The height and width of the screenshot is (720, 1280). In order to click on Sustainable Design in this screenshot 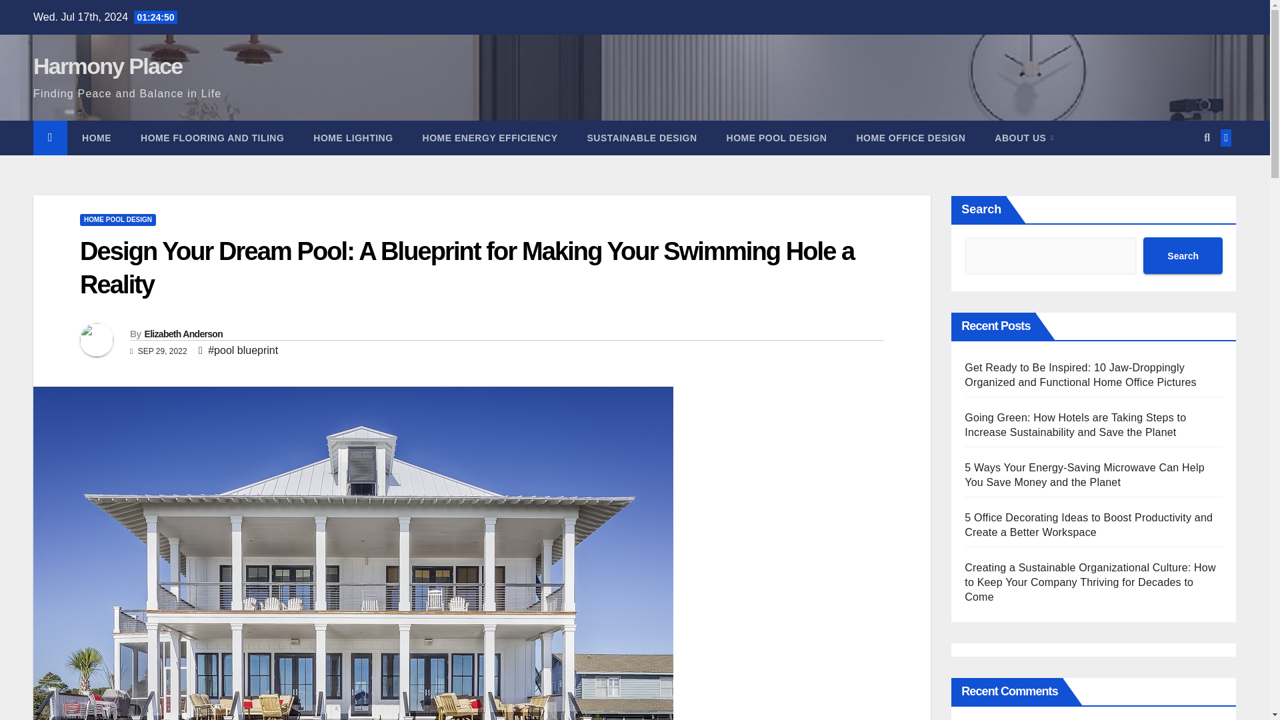, I will do `click(641, 138)`.